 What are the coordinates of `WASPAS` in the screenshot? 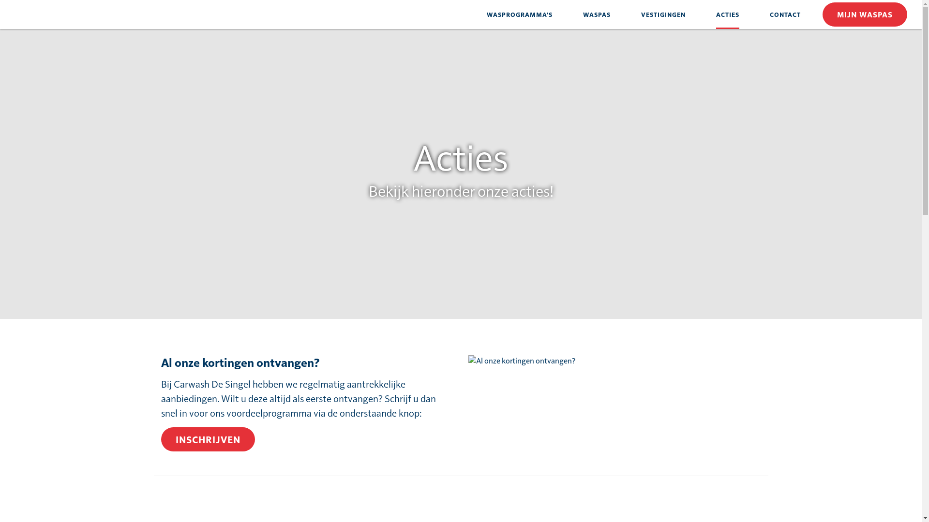 It's located at (597, 14).